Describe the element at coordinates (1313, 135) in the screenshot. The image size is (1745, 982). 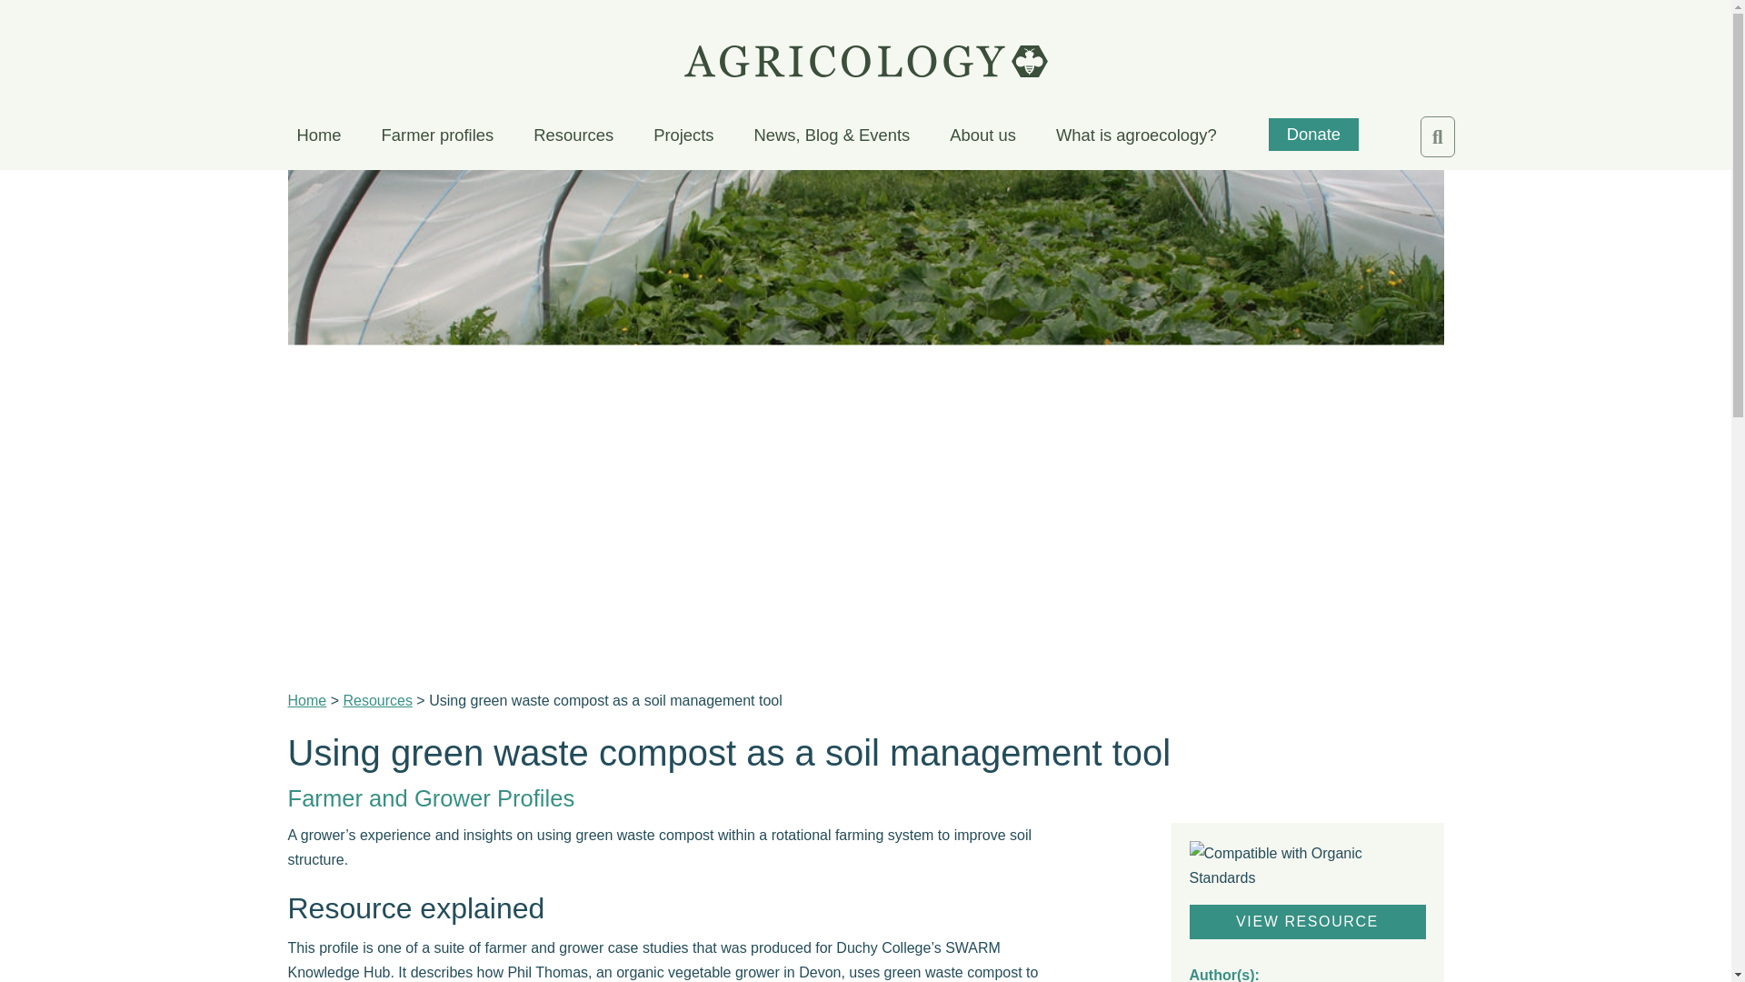
I see `Donate` at that location.